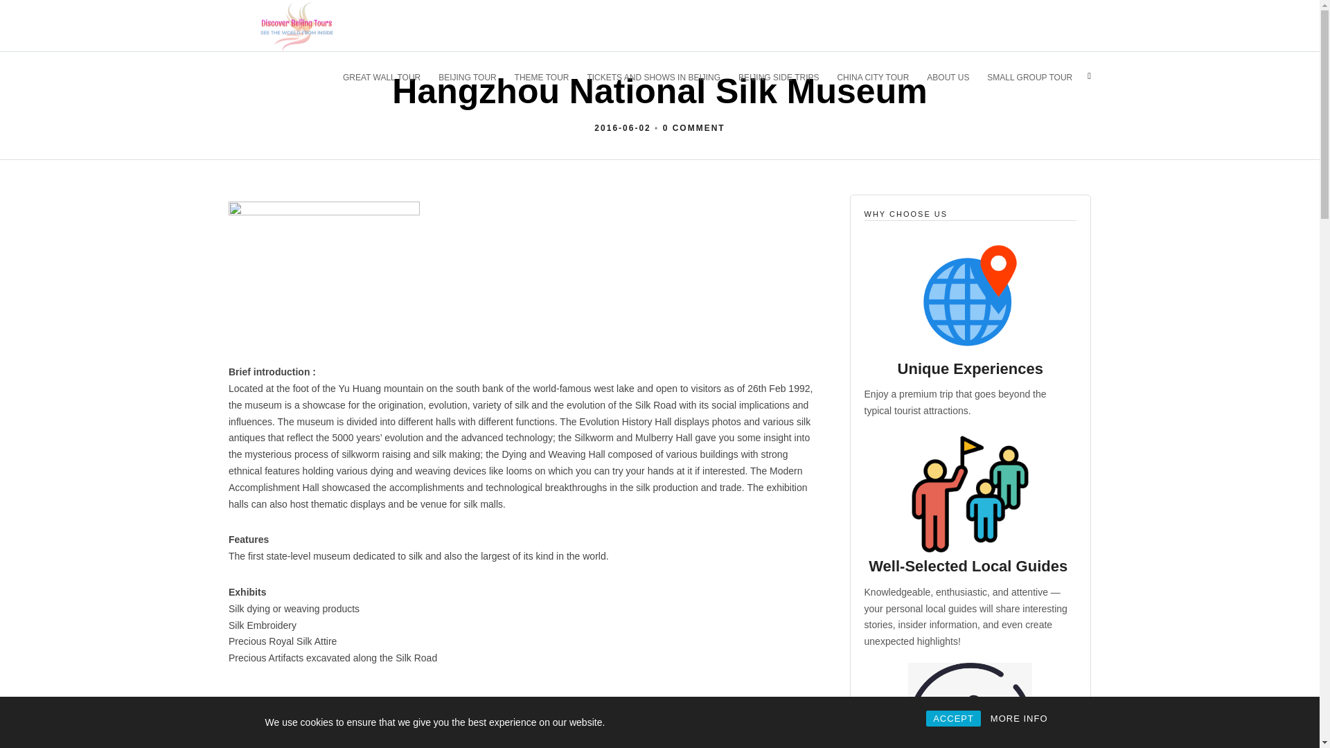  I want to click on BEIJING SIDE TRIPS, so click(784, 76).